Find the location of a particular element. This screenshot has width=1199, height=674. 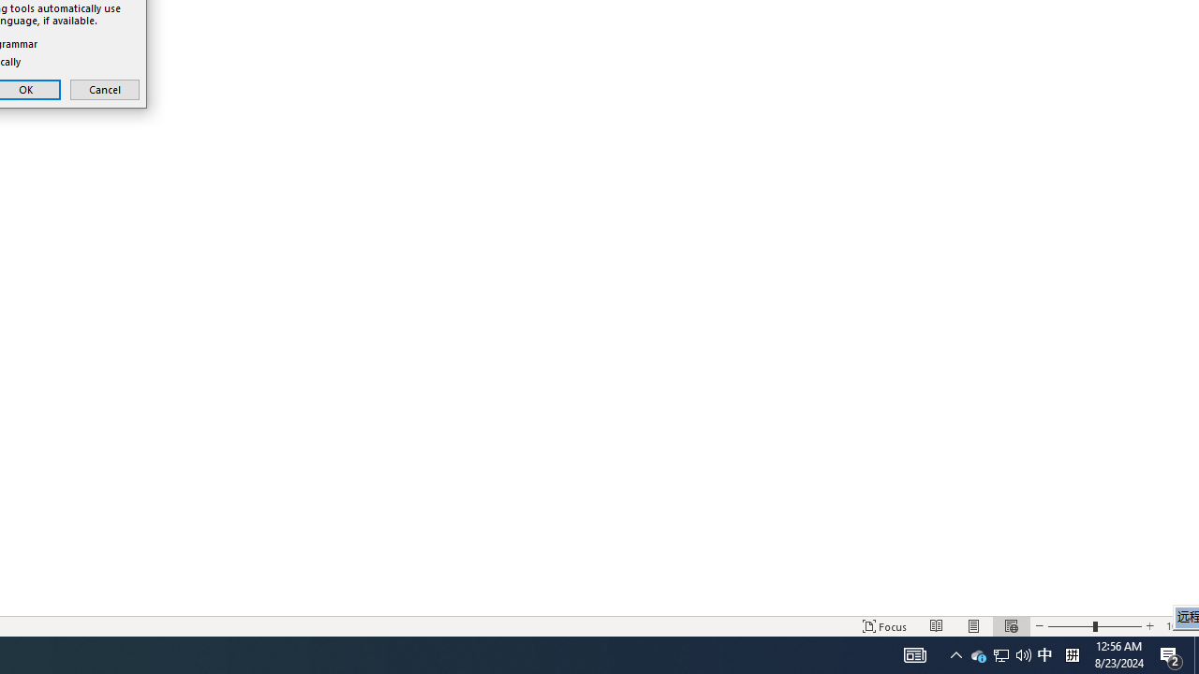

Action Center, 2 new notifications is located at coordinates (1171, 655).